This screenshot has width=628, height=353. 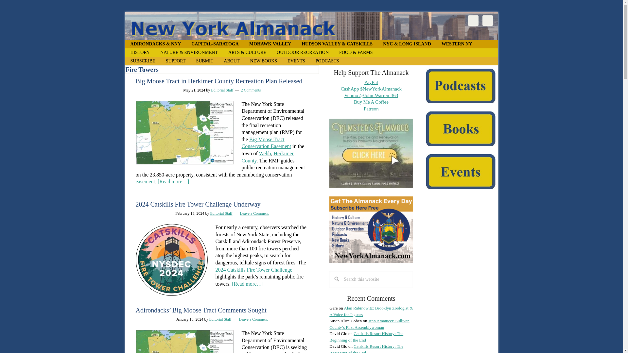 What do you see at coordinates (311, 26) in the screenshot?
I see `New York Almanack` at bounding box center [311, 26].